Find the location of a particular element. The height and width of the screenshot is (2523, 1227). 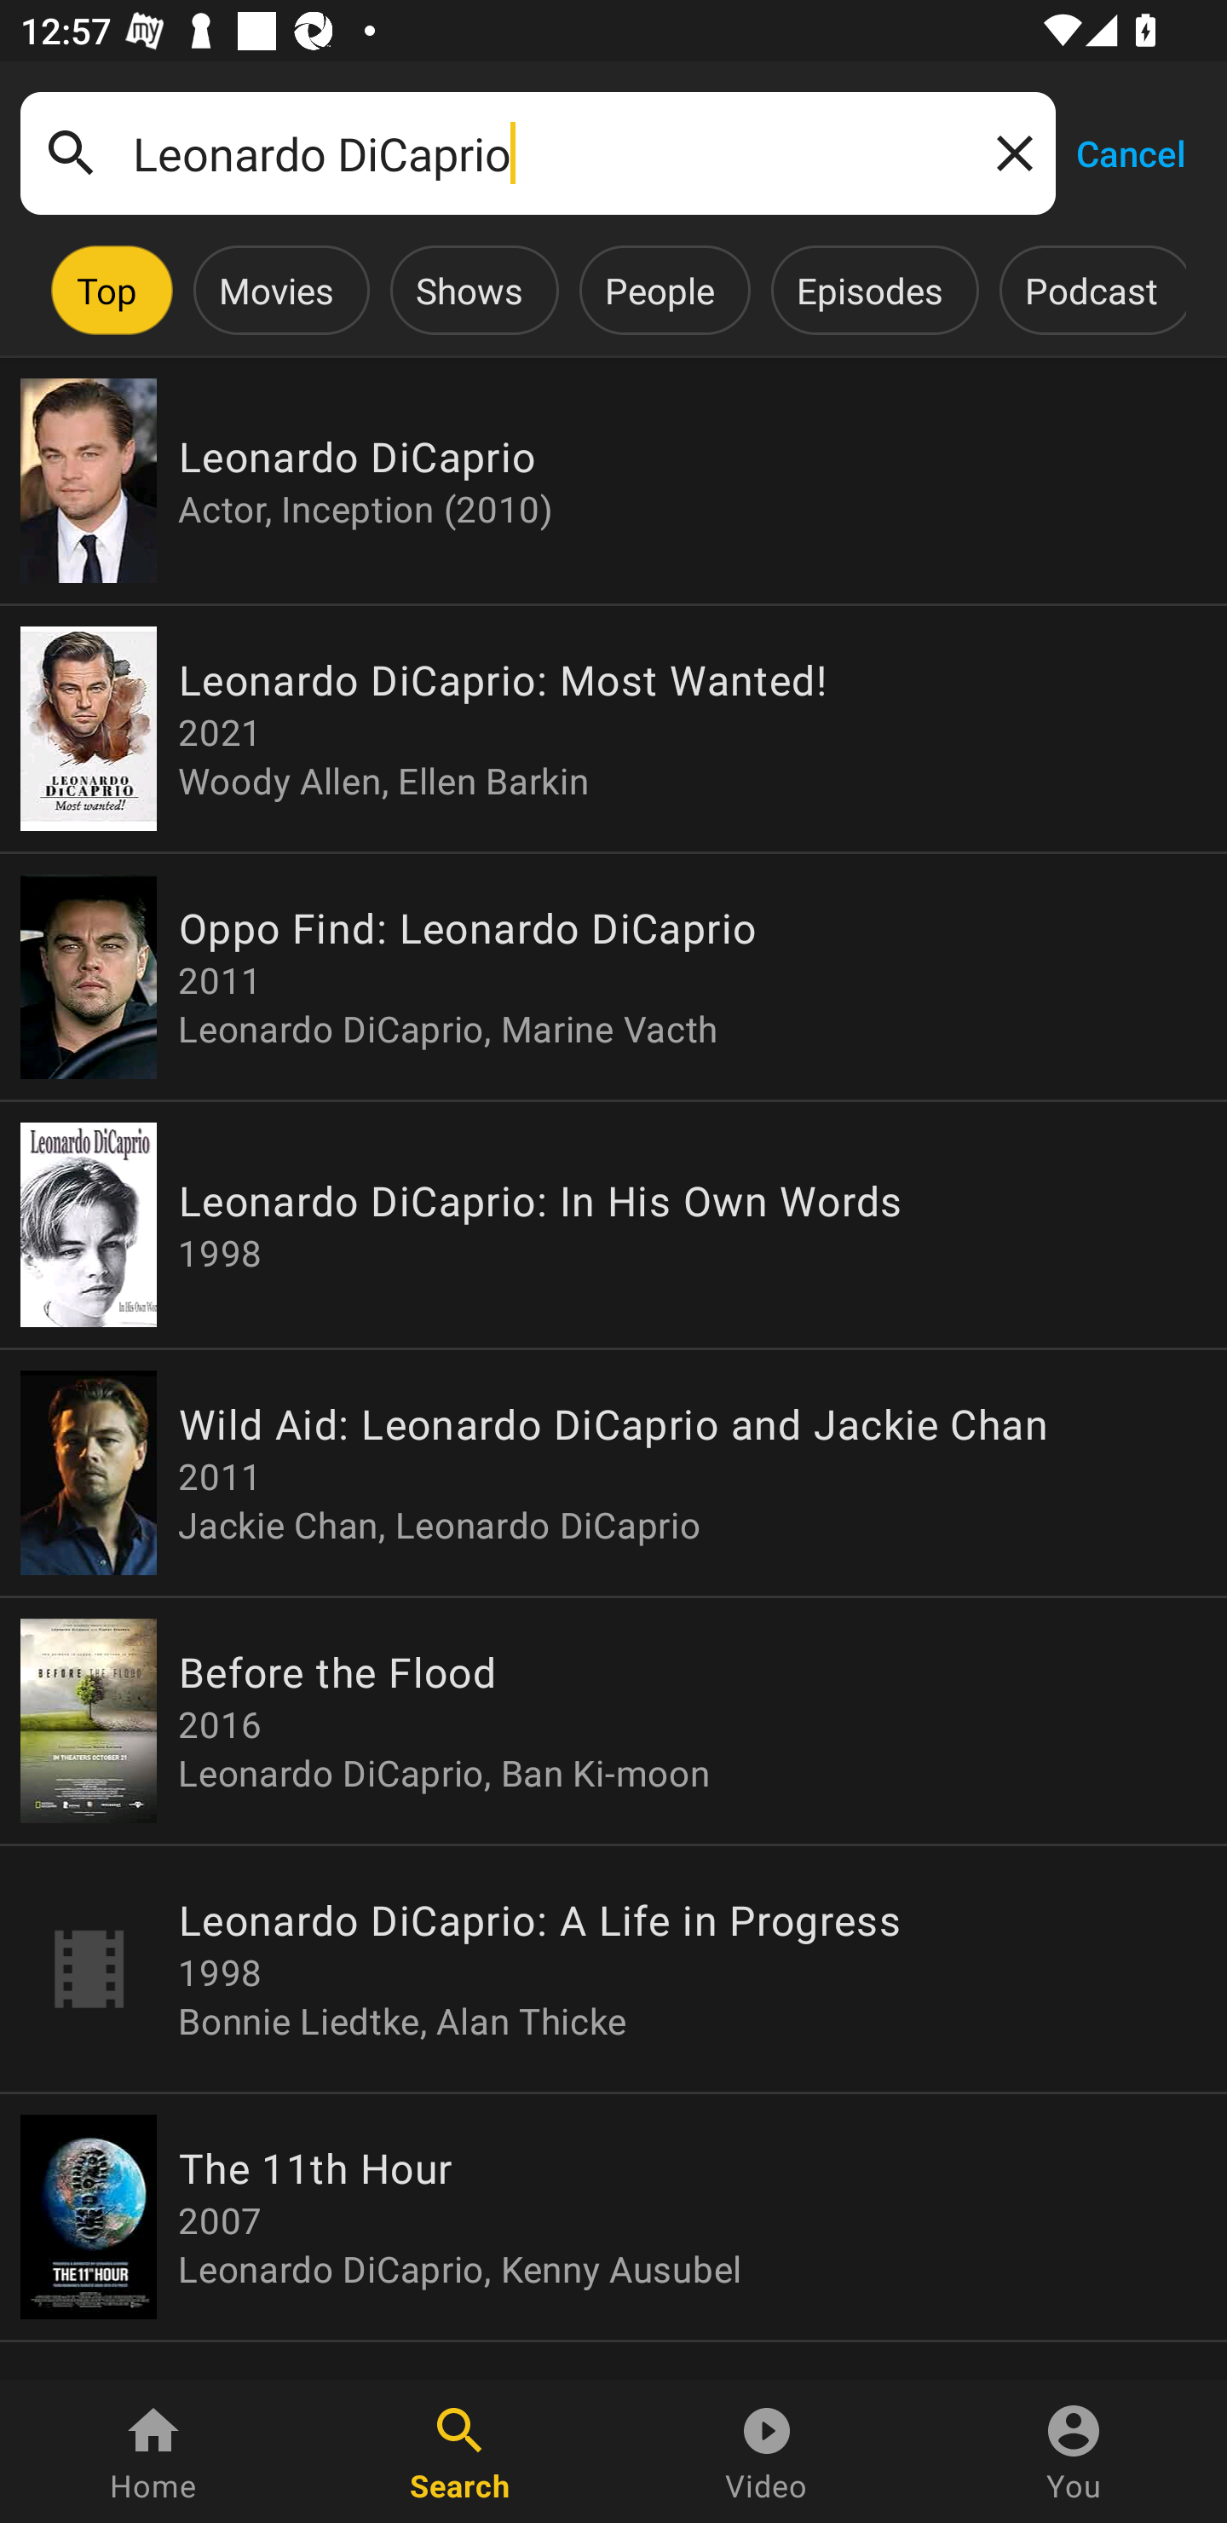

Leonardo DiCaprio Actor, Inception (2010) is located at coordinates (613, 481).